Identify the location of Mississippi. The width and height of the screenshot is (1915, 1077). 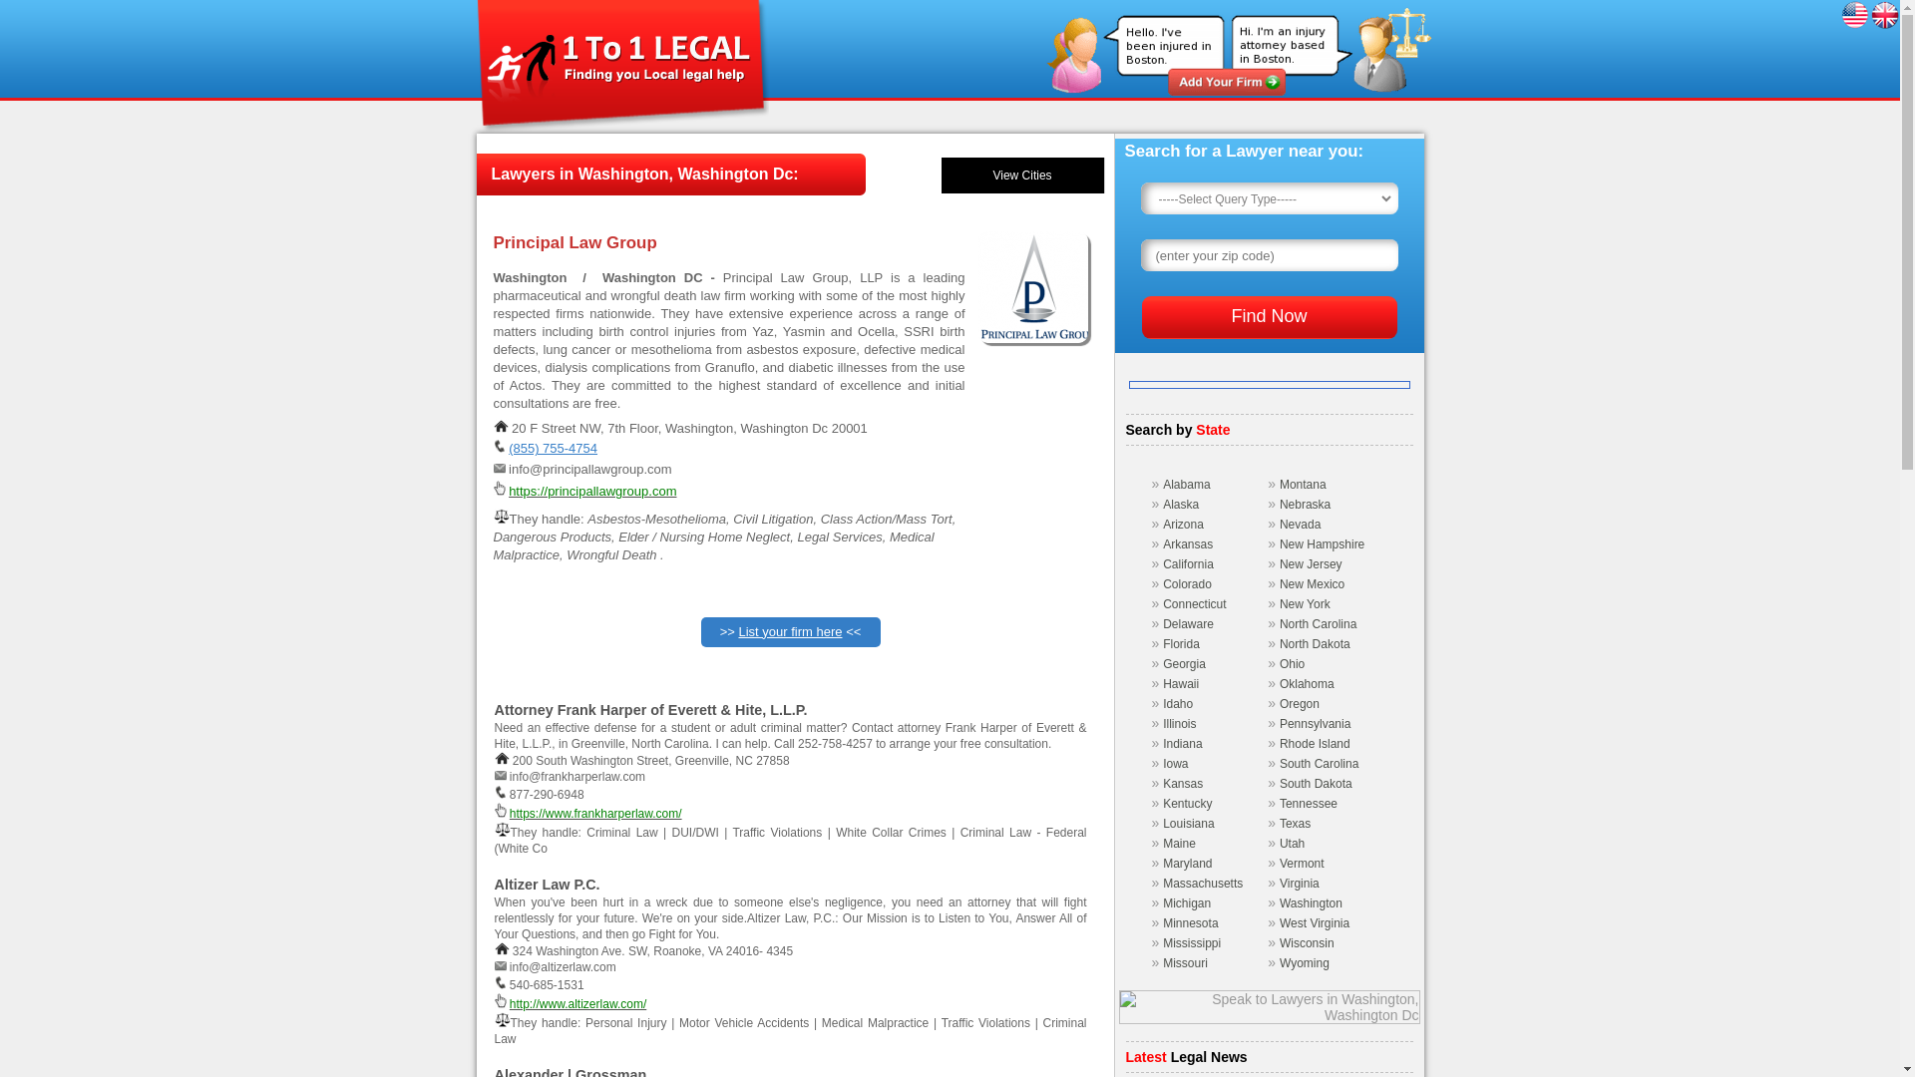
(1192, 943).